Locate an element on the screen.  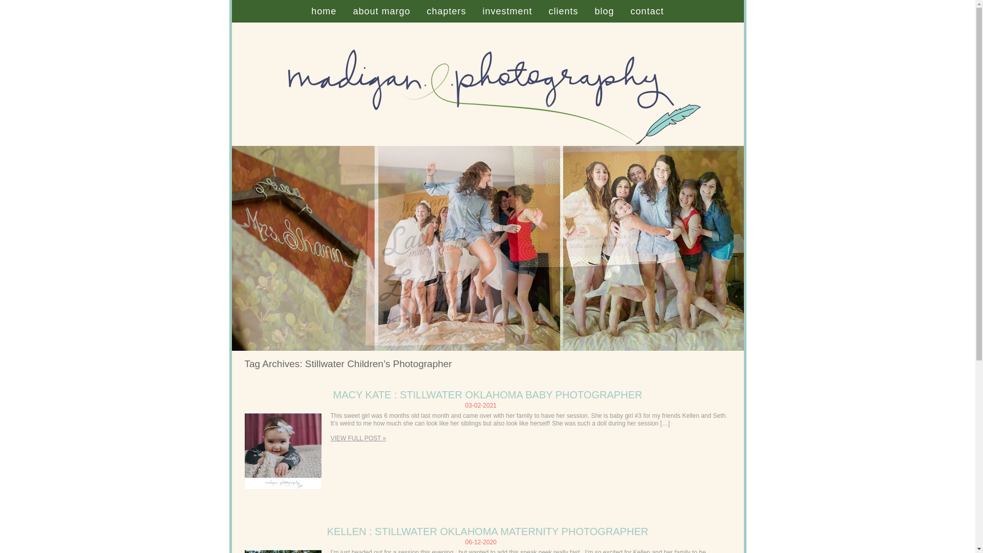
Macy Kate : Stillwater Oklahoma Baby Photographer is located at coordinates (358, 438).